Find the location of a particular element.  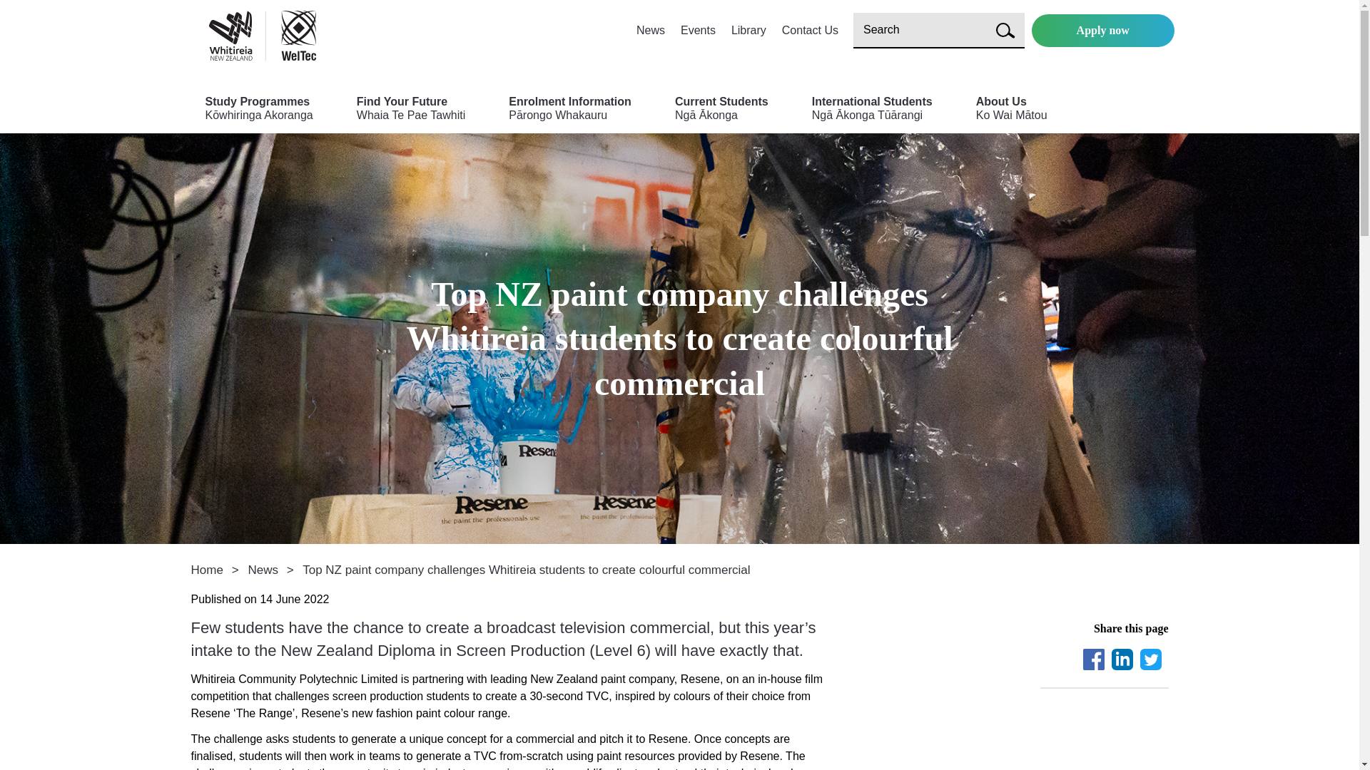

Go to the 'About Us' page is located at coordinates (569, 113).